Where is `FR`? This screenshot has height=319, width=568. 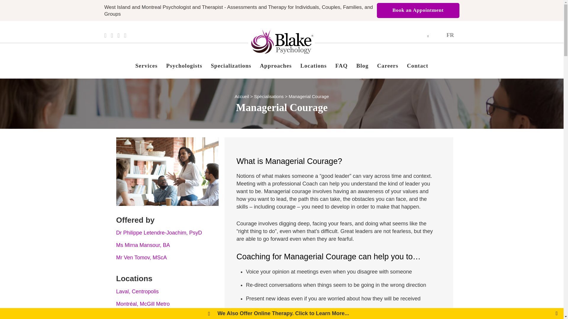
FR is located at coordinates (450, 35).